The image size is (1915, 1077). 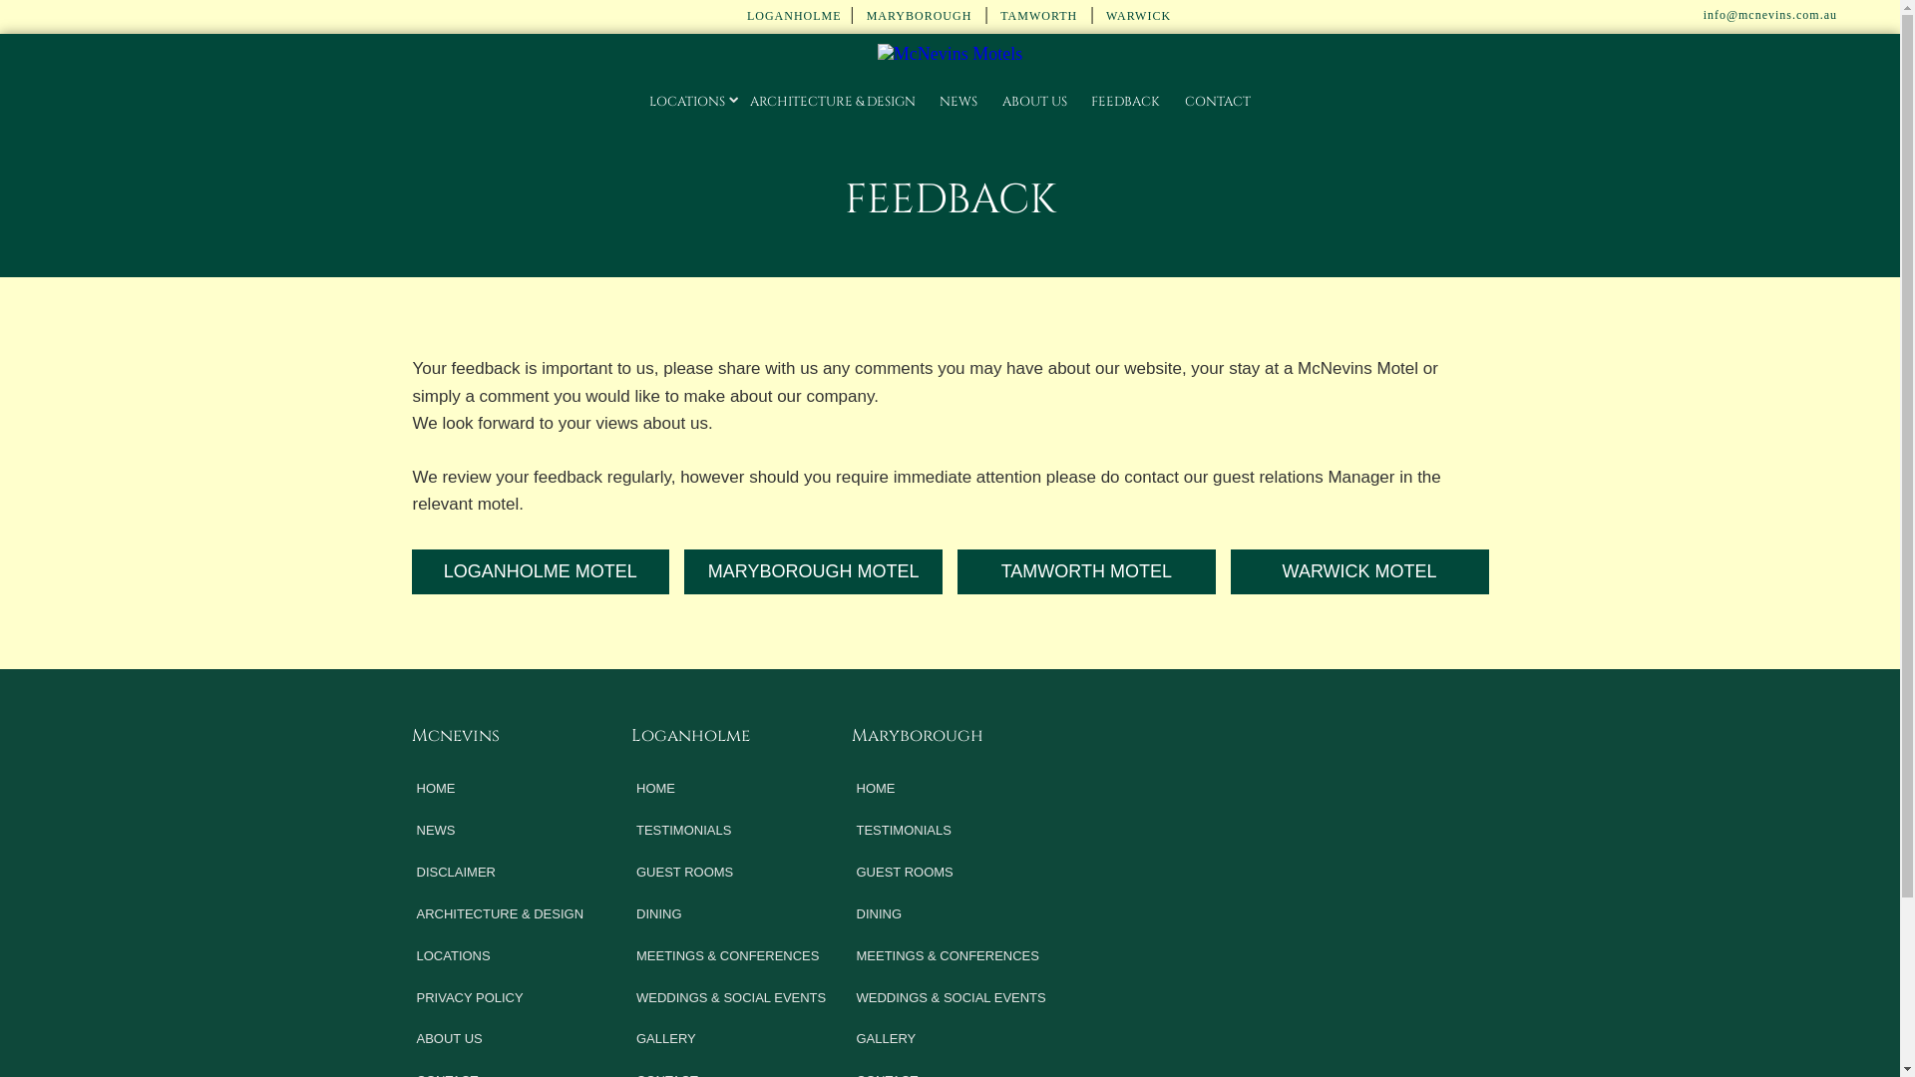 I want to click on WEDDINGS & SOCIAL EVENTS, so click(x=741, y=998).